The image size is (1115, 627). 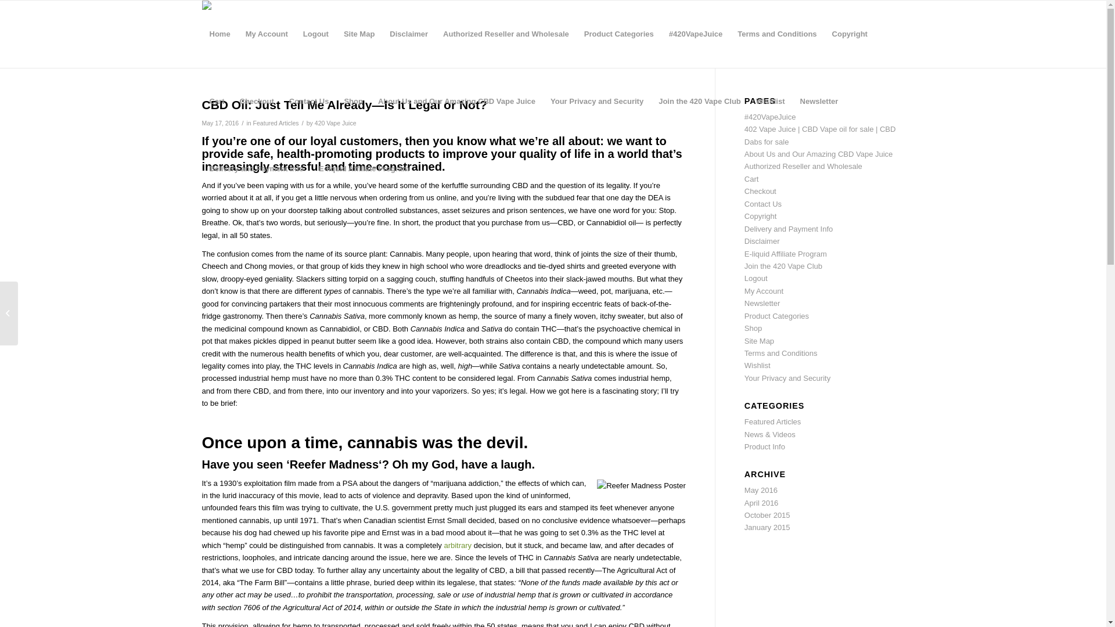 What do you see at coordinates (757, 366) in the screenshot?
I see `Wishlist` at bounding box center [757, 366].